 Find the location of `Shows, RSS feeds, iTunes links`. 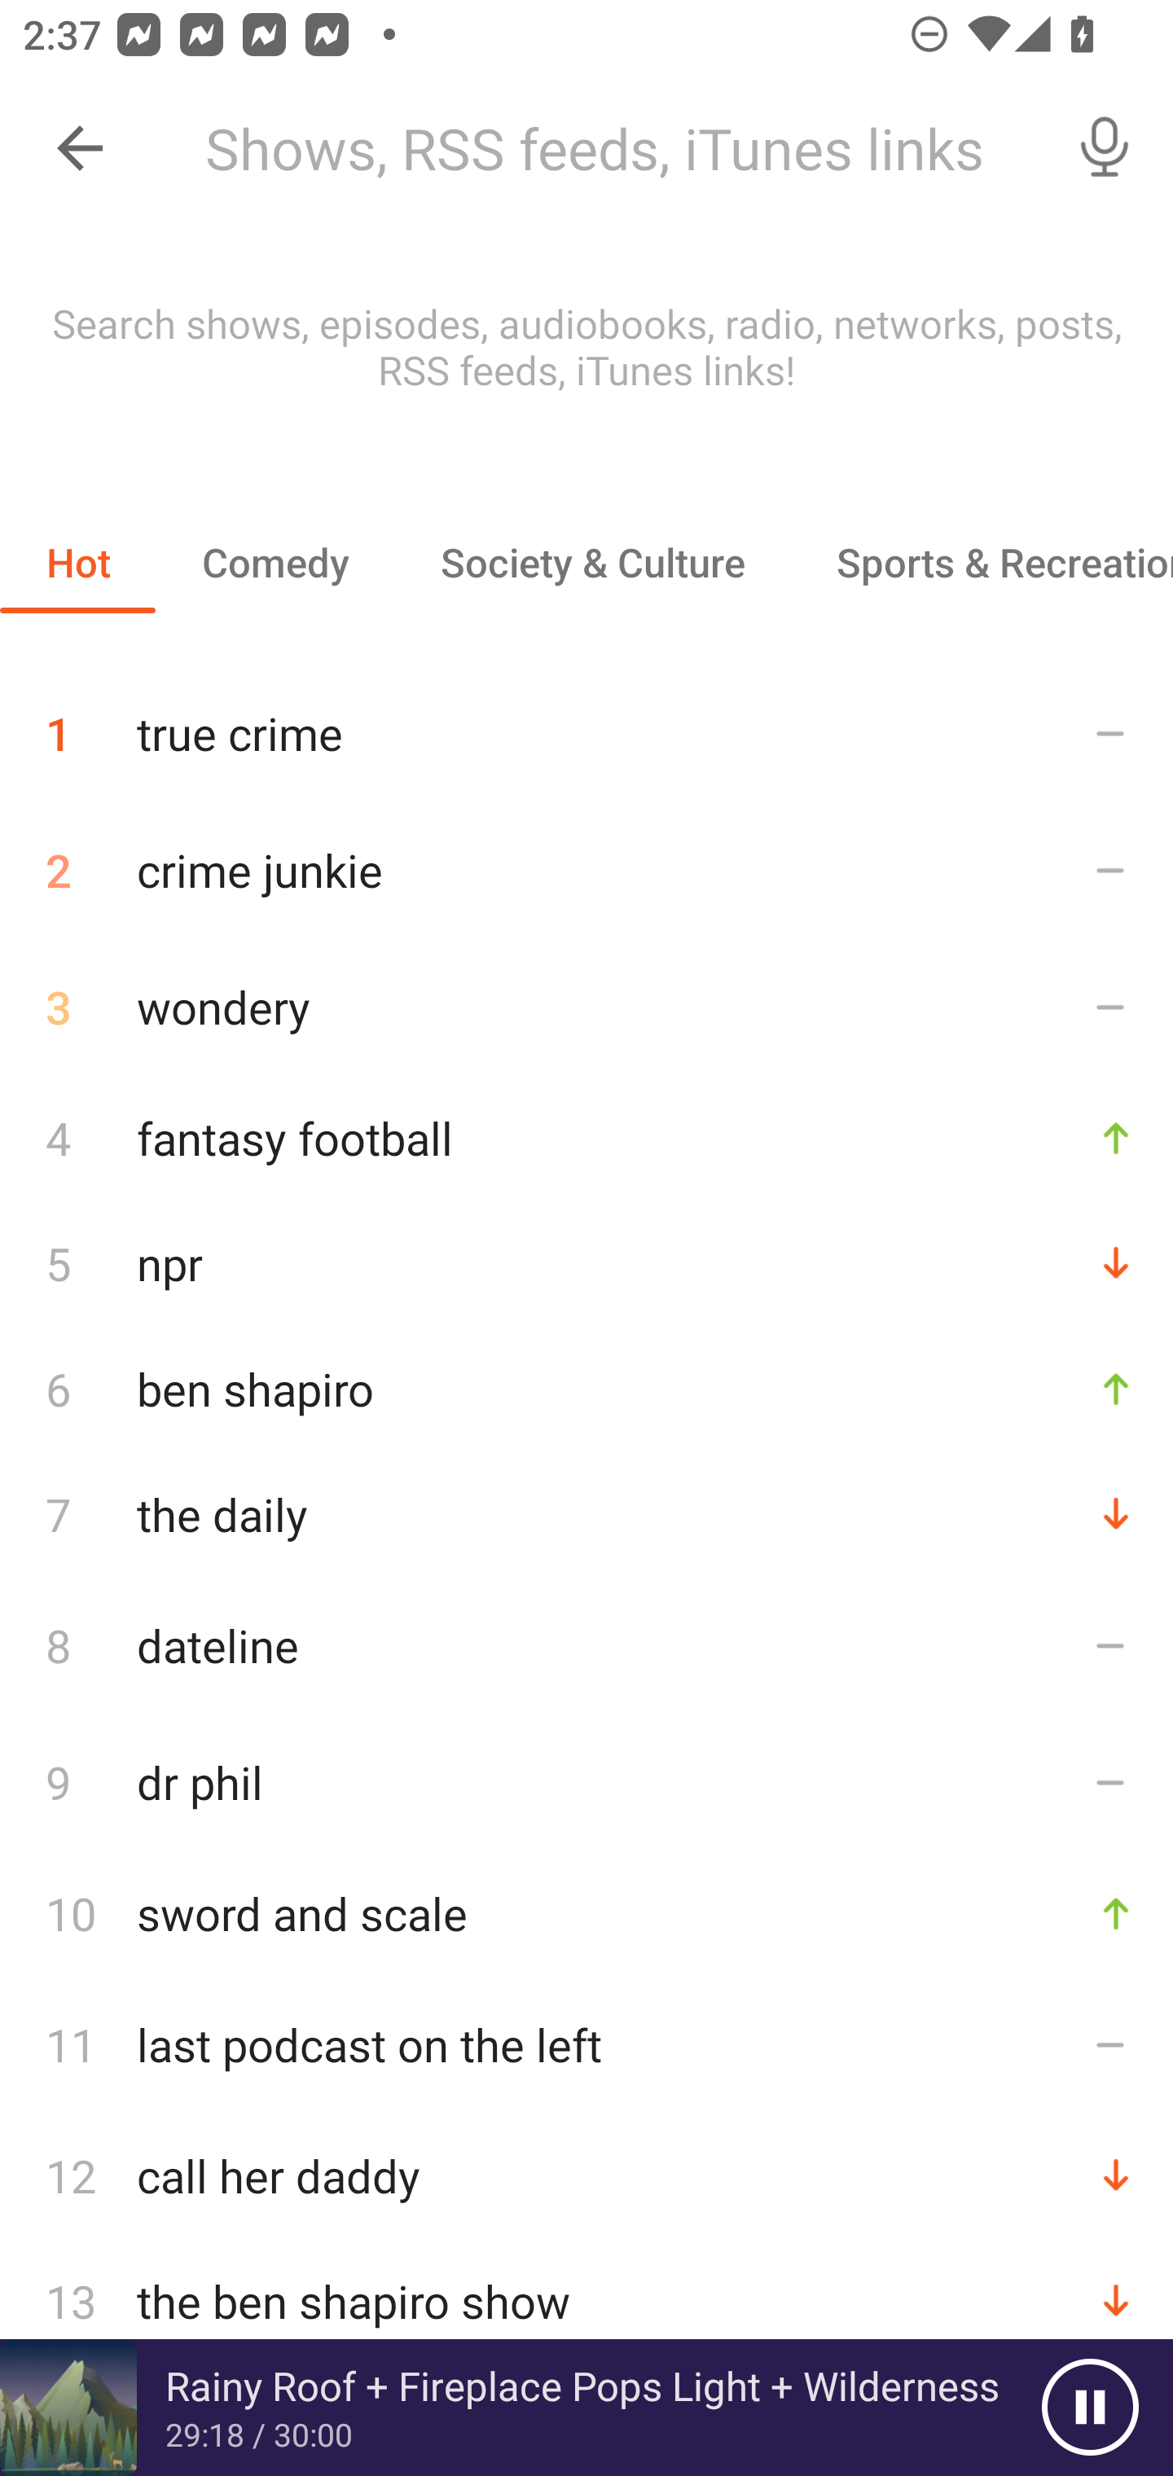

Shows, RSS feeds, iTunes links is located at coordinates (609, 148).